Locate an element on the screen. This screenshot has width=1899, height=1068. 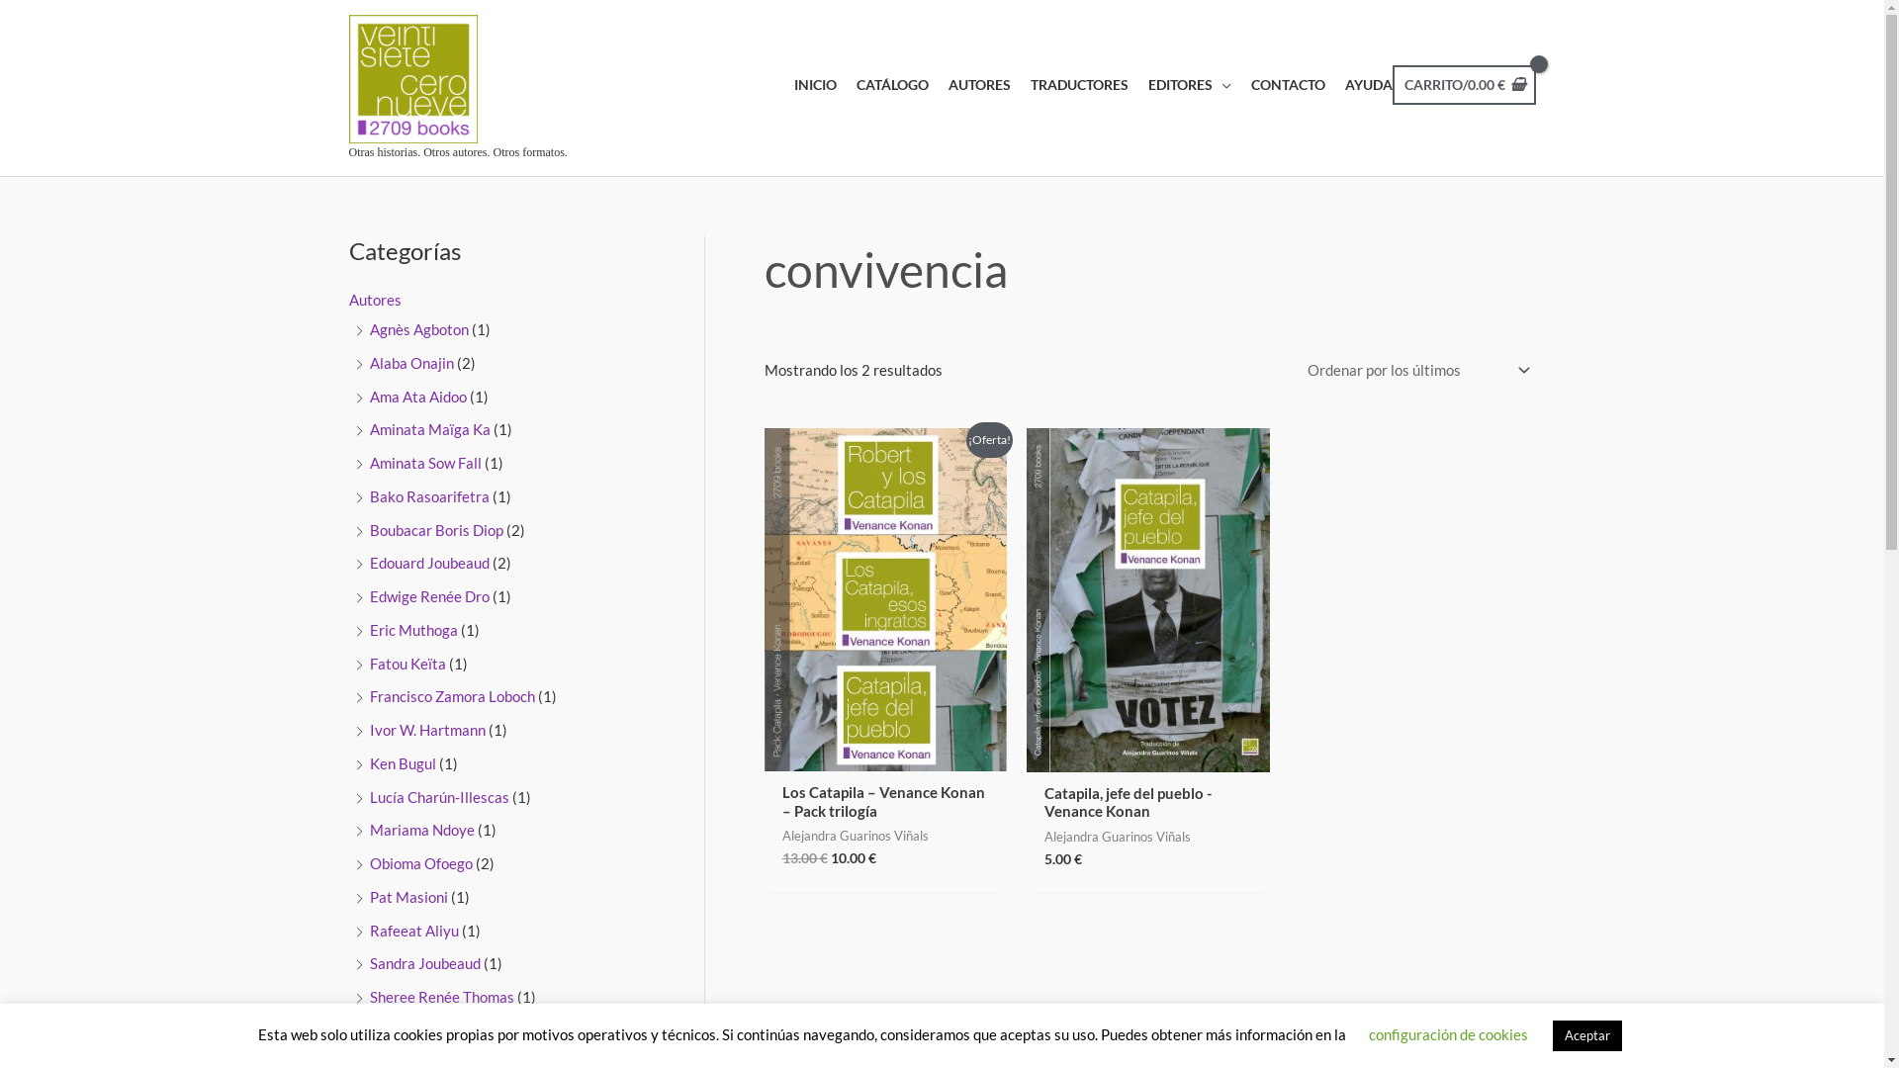
Bako Rasoarifetra is located at coordinates (429, 496).